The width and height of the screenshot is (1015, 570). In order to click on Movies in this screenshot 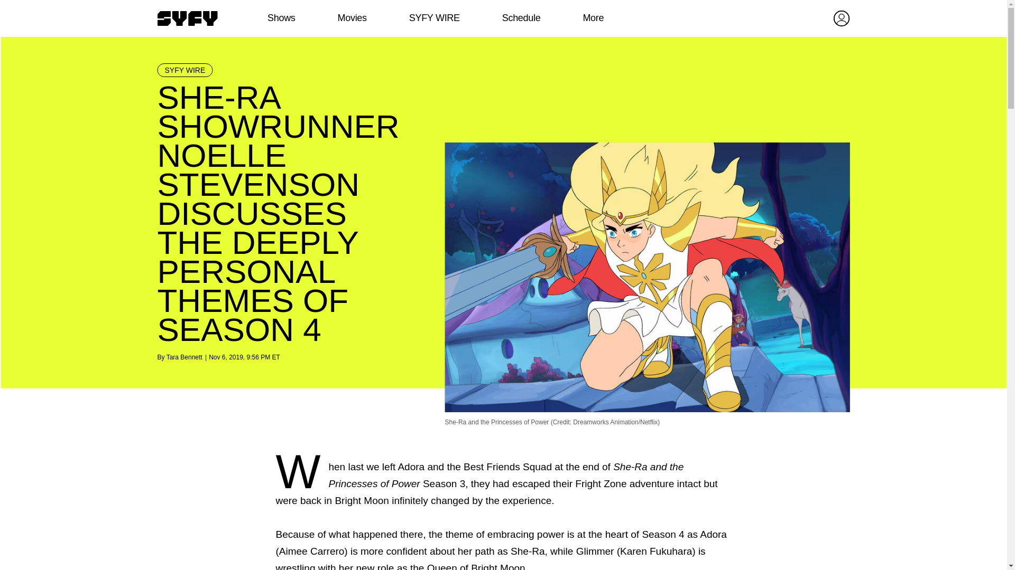, I will do `click(352, 18)`.